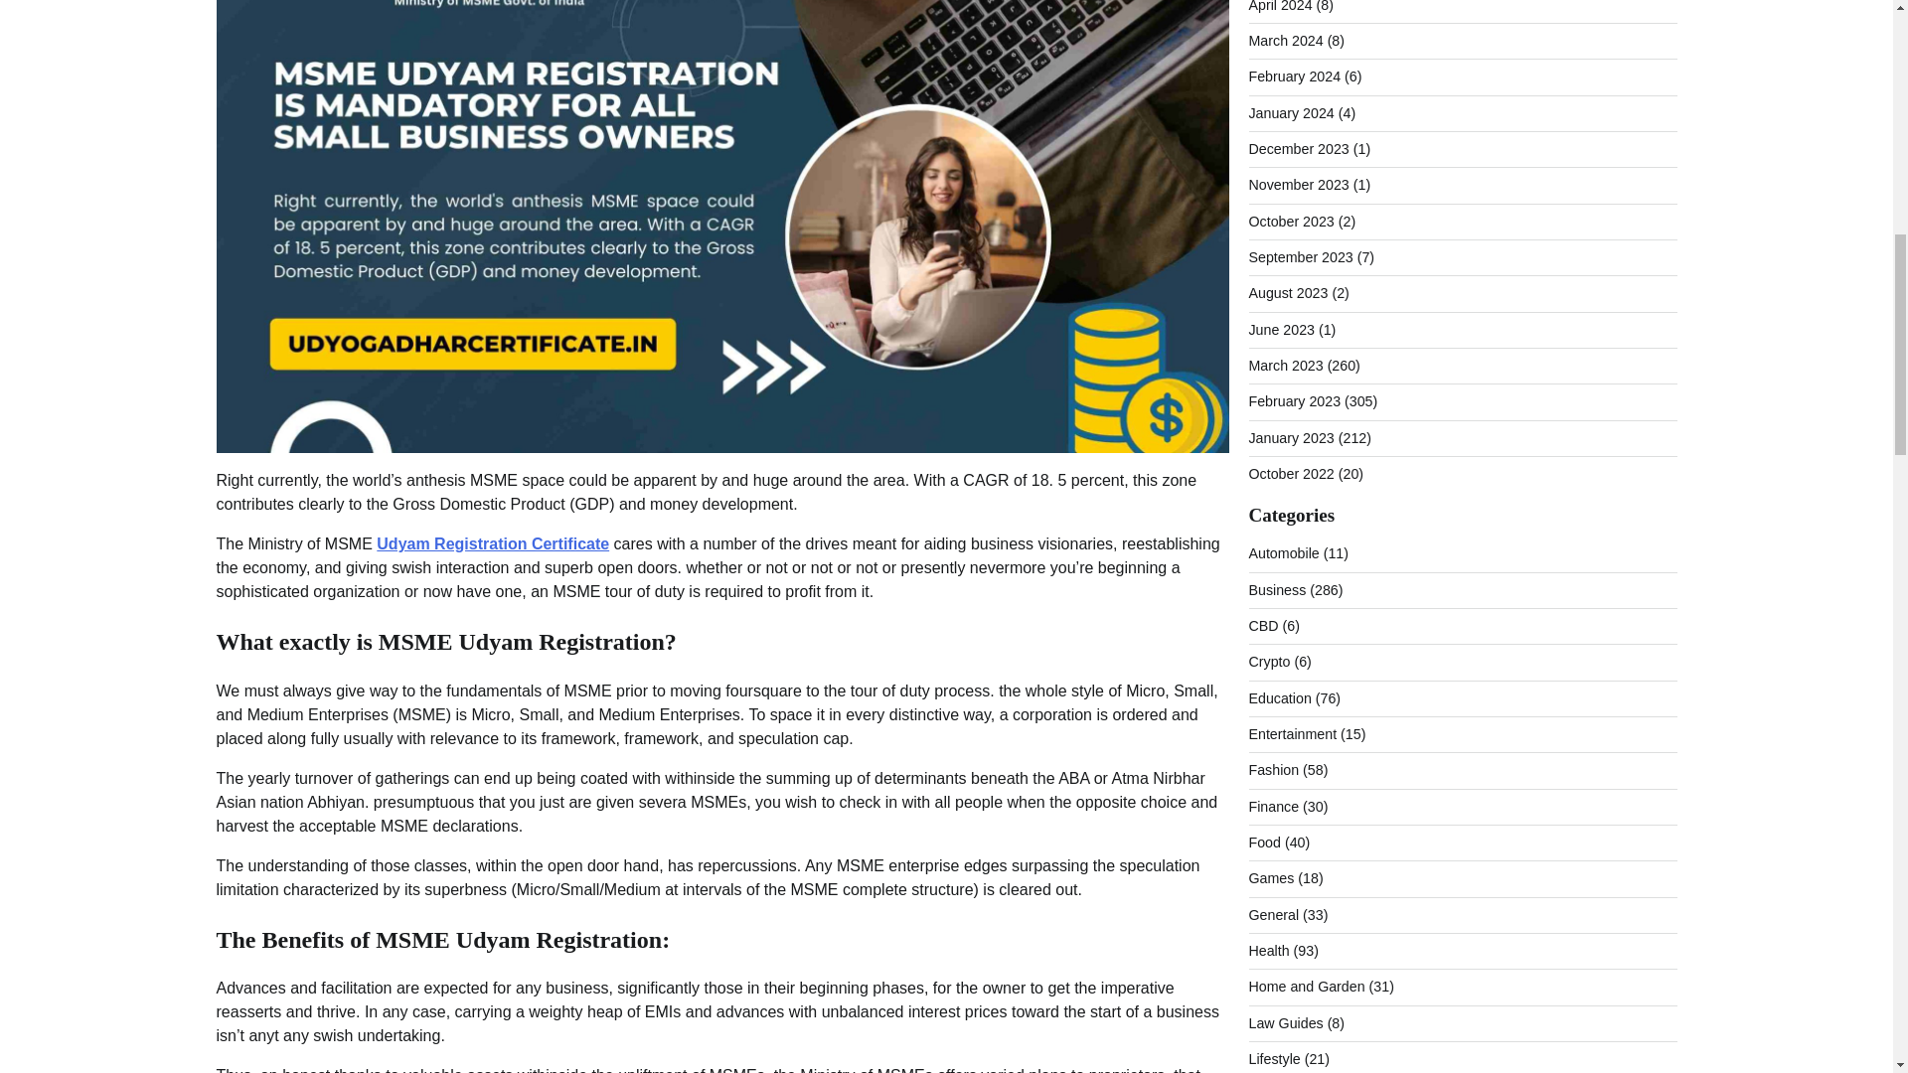 This screenshot has height=1073, width=1908. What do you see at coordinates (492, 543) in the screenshot?
I see `Udyam Registration Certificate` at bounding box center [492, 543].